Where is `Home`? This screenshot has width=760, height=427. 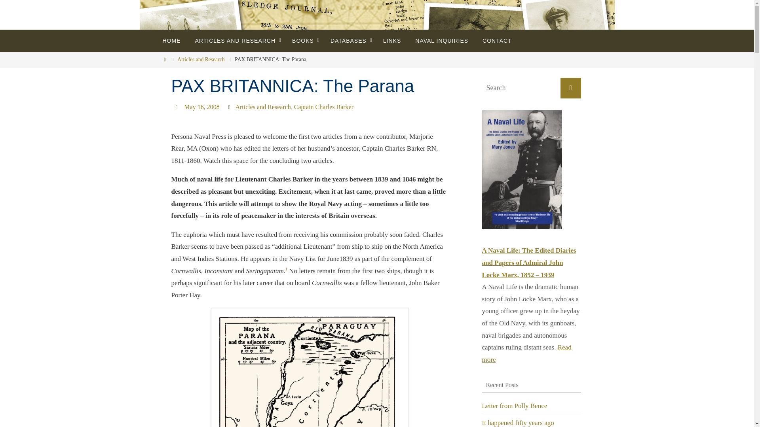 Home is located at coordinates (165, 59).